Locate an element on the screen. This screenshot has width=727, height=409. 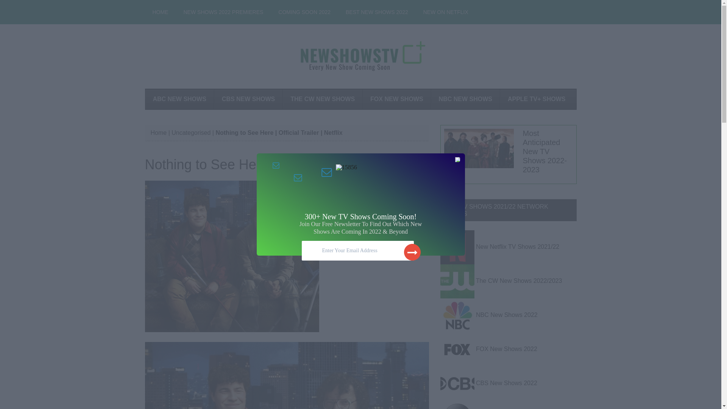
NEW ON NETFLIX is located at coordinates (446, 12).